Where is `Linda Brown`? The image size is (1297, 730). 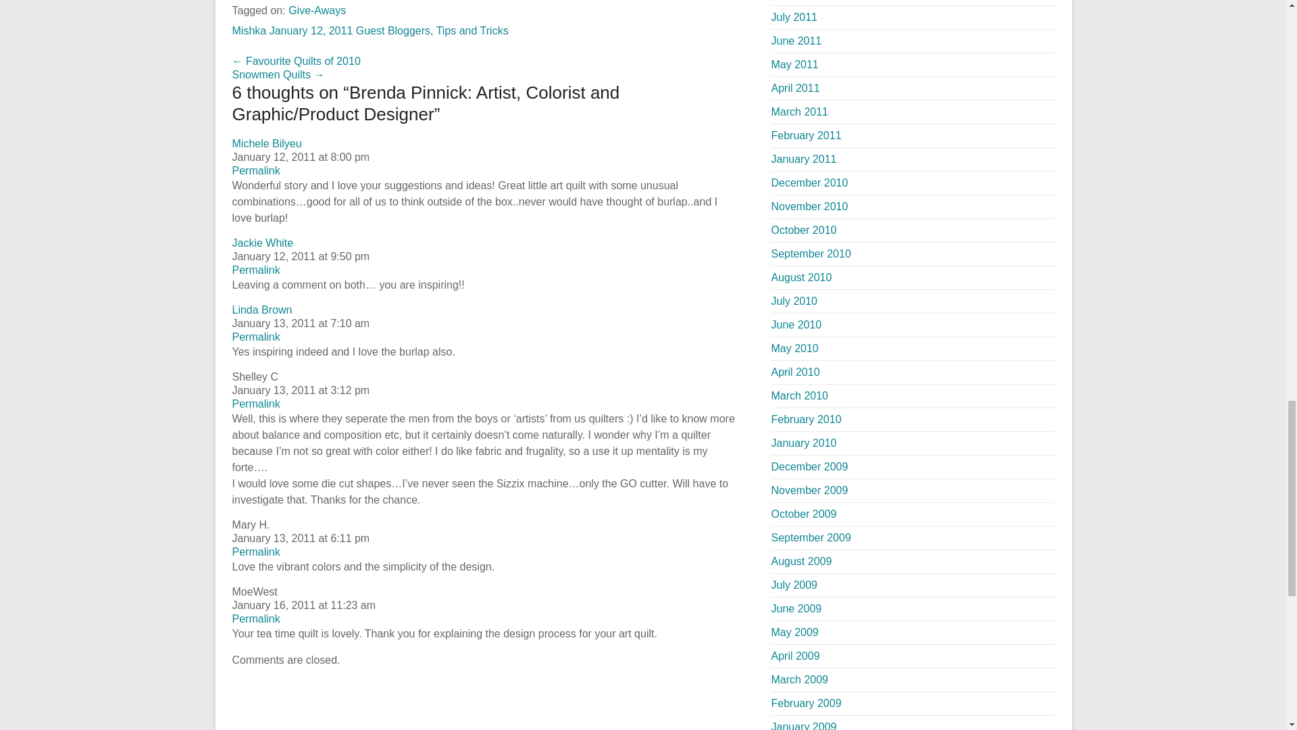 Linda Brown is located at coordinates (262, 310).